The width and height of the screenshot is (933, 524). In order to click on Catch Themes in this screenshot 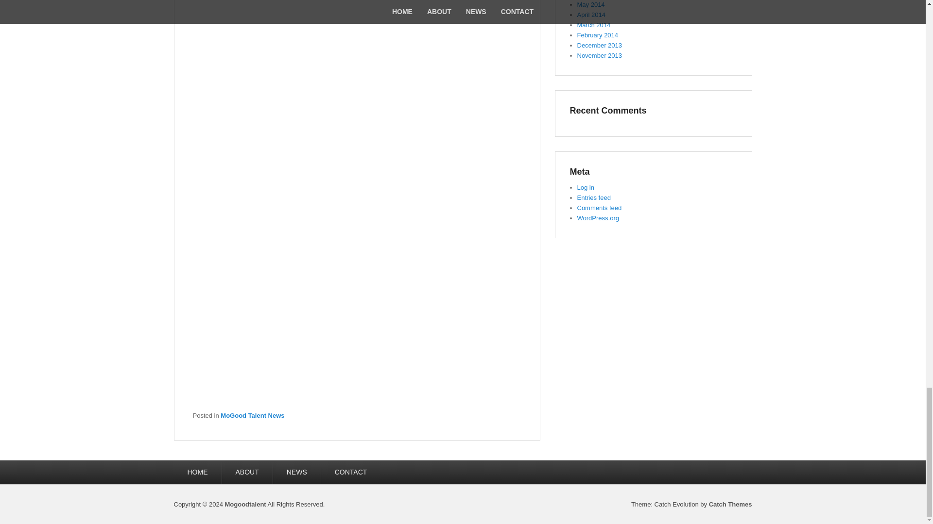, I will do `click(730, 504)`.